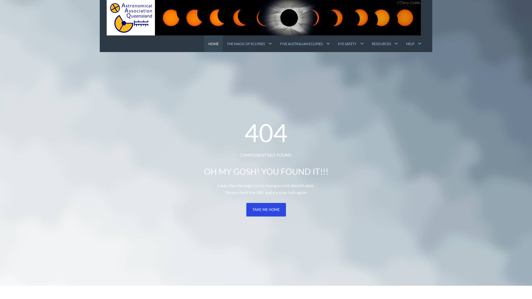 Image resolution: width=532 pixels, height=299 pixels. Describe the element at coordinates (385, 44) in the screenshot. I see `RESOURCES` at that location.